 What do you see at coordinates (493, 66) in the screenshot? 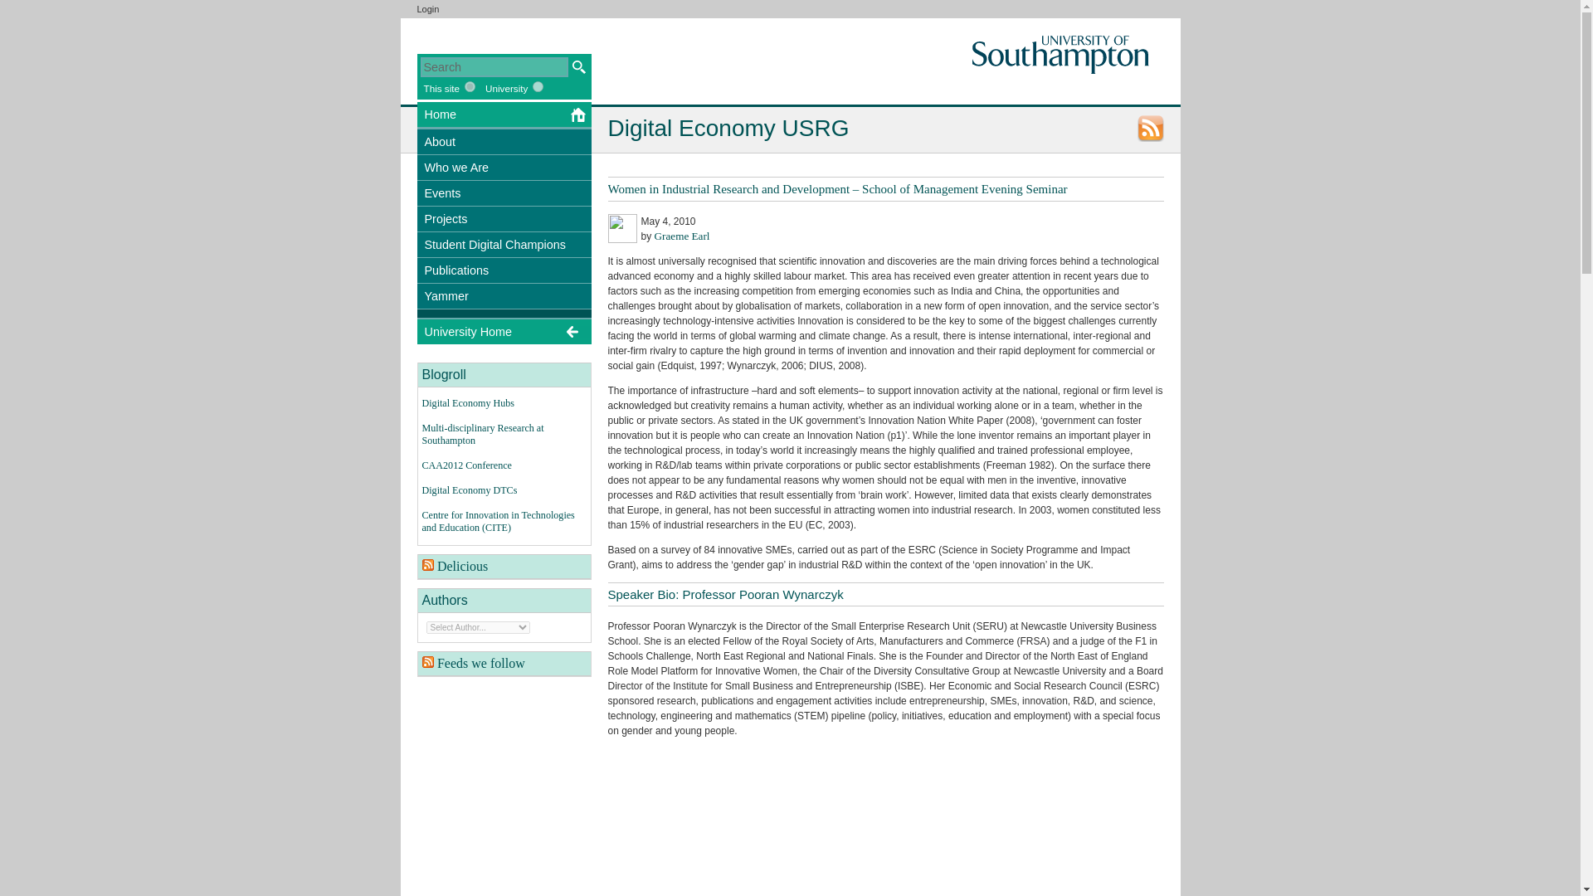
I see `Search` at bounding box center [493, 66].